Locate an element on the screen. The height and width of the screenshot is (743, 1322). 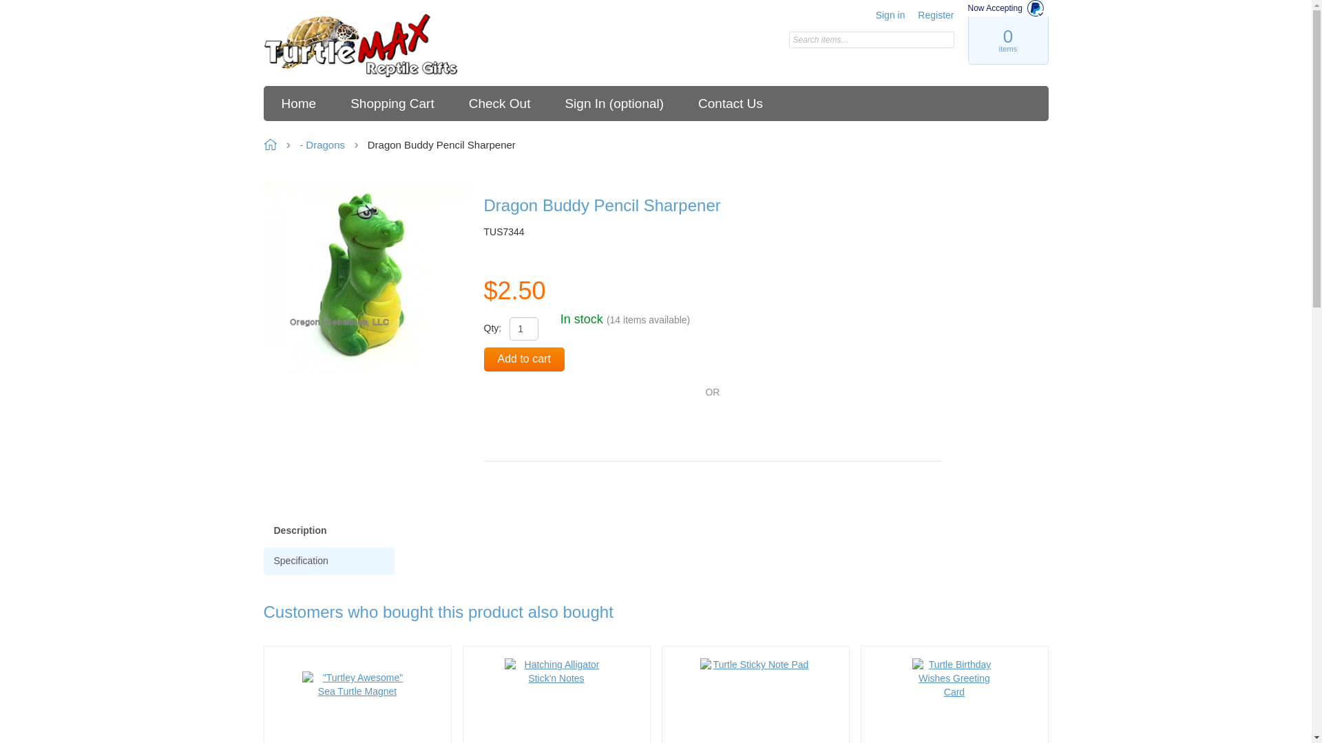
Home is located at coordinates (361, 46).